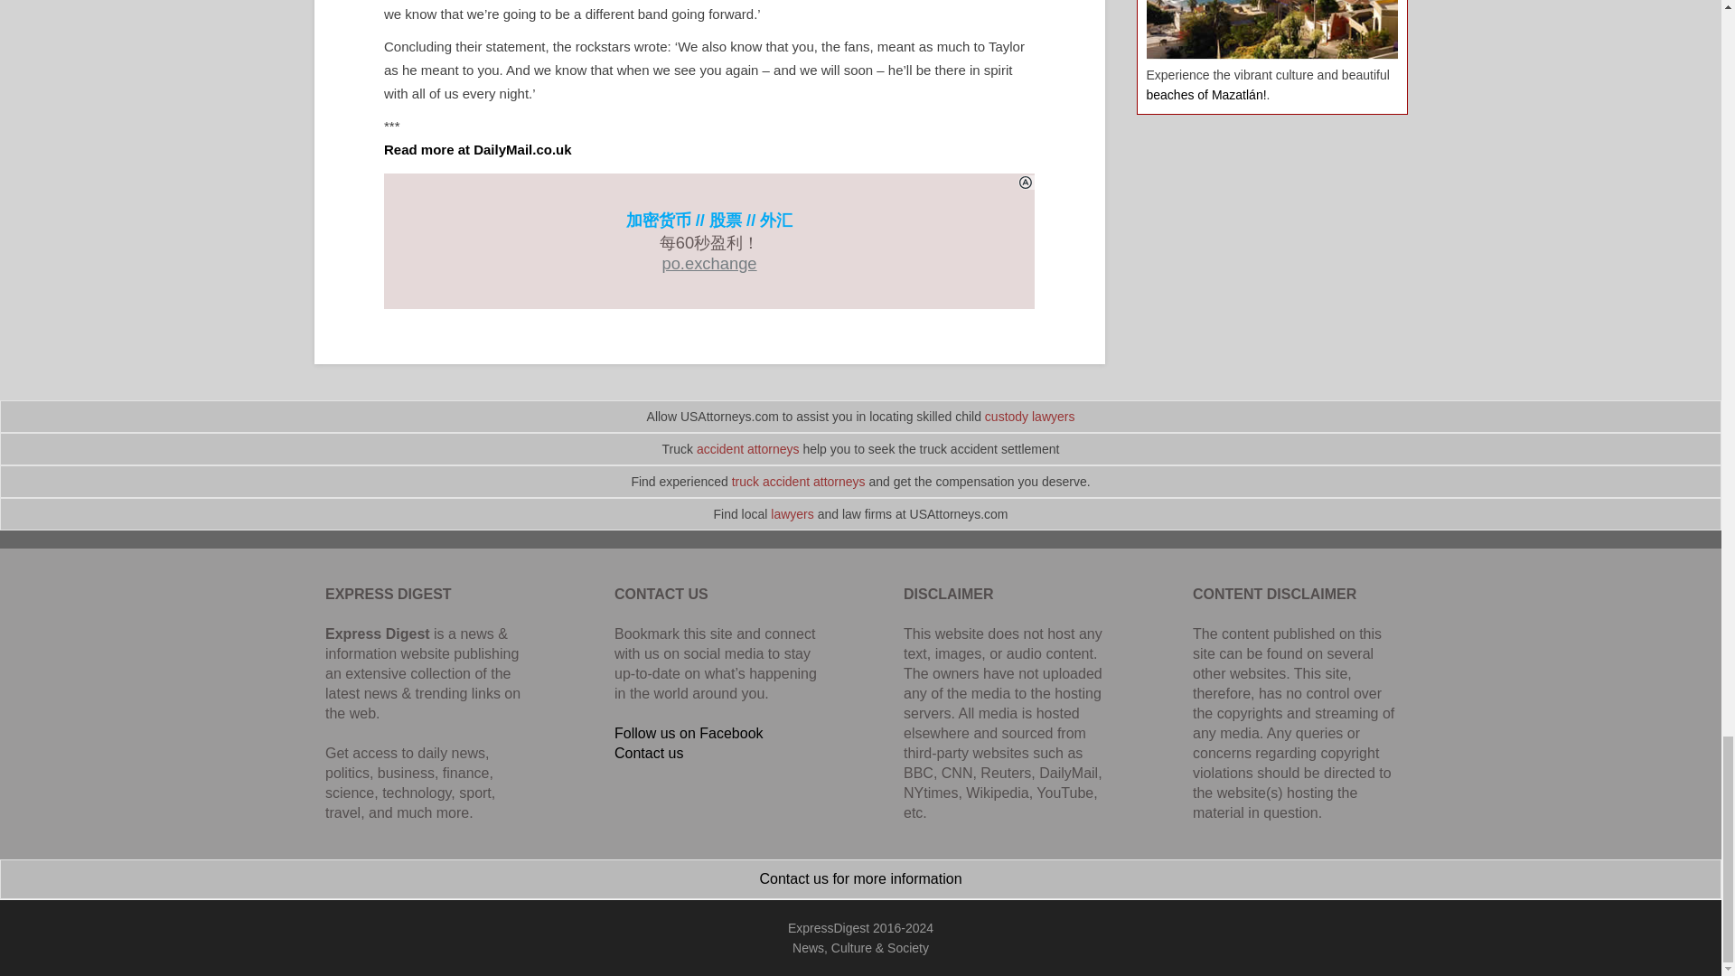  Describe the element at coordinates (792, 513) in the screenshot. I see `lawyers` at that location.